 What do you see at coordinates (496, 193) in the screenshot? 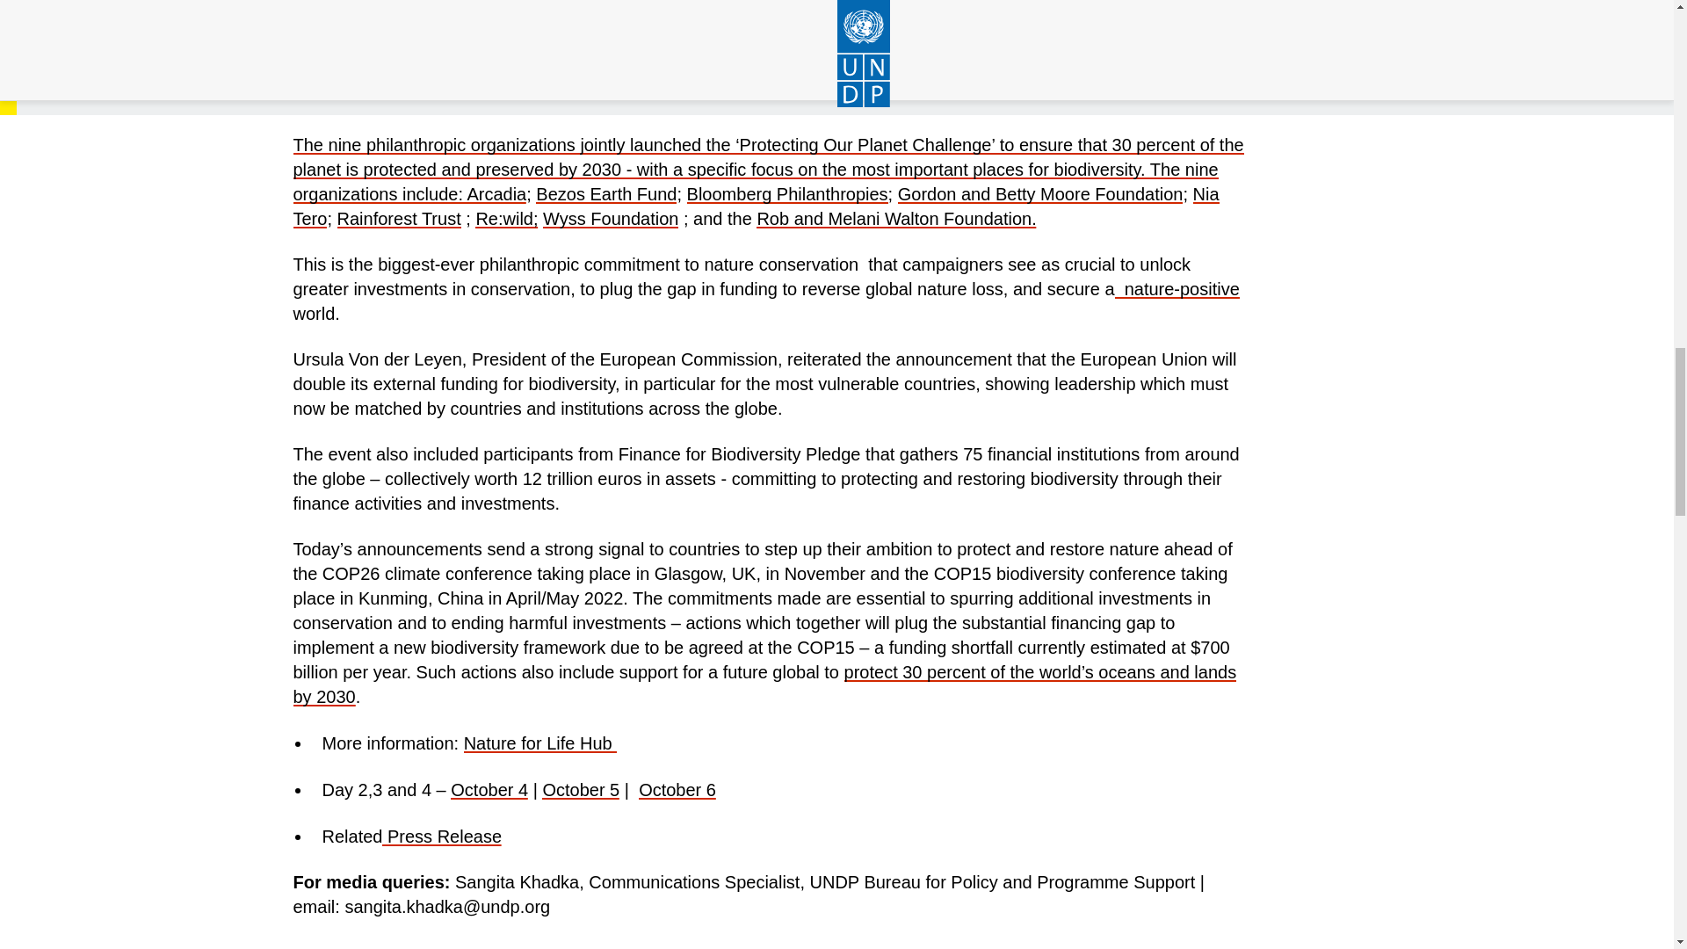
I see `Arcadia` at bounding box center [496, 193].